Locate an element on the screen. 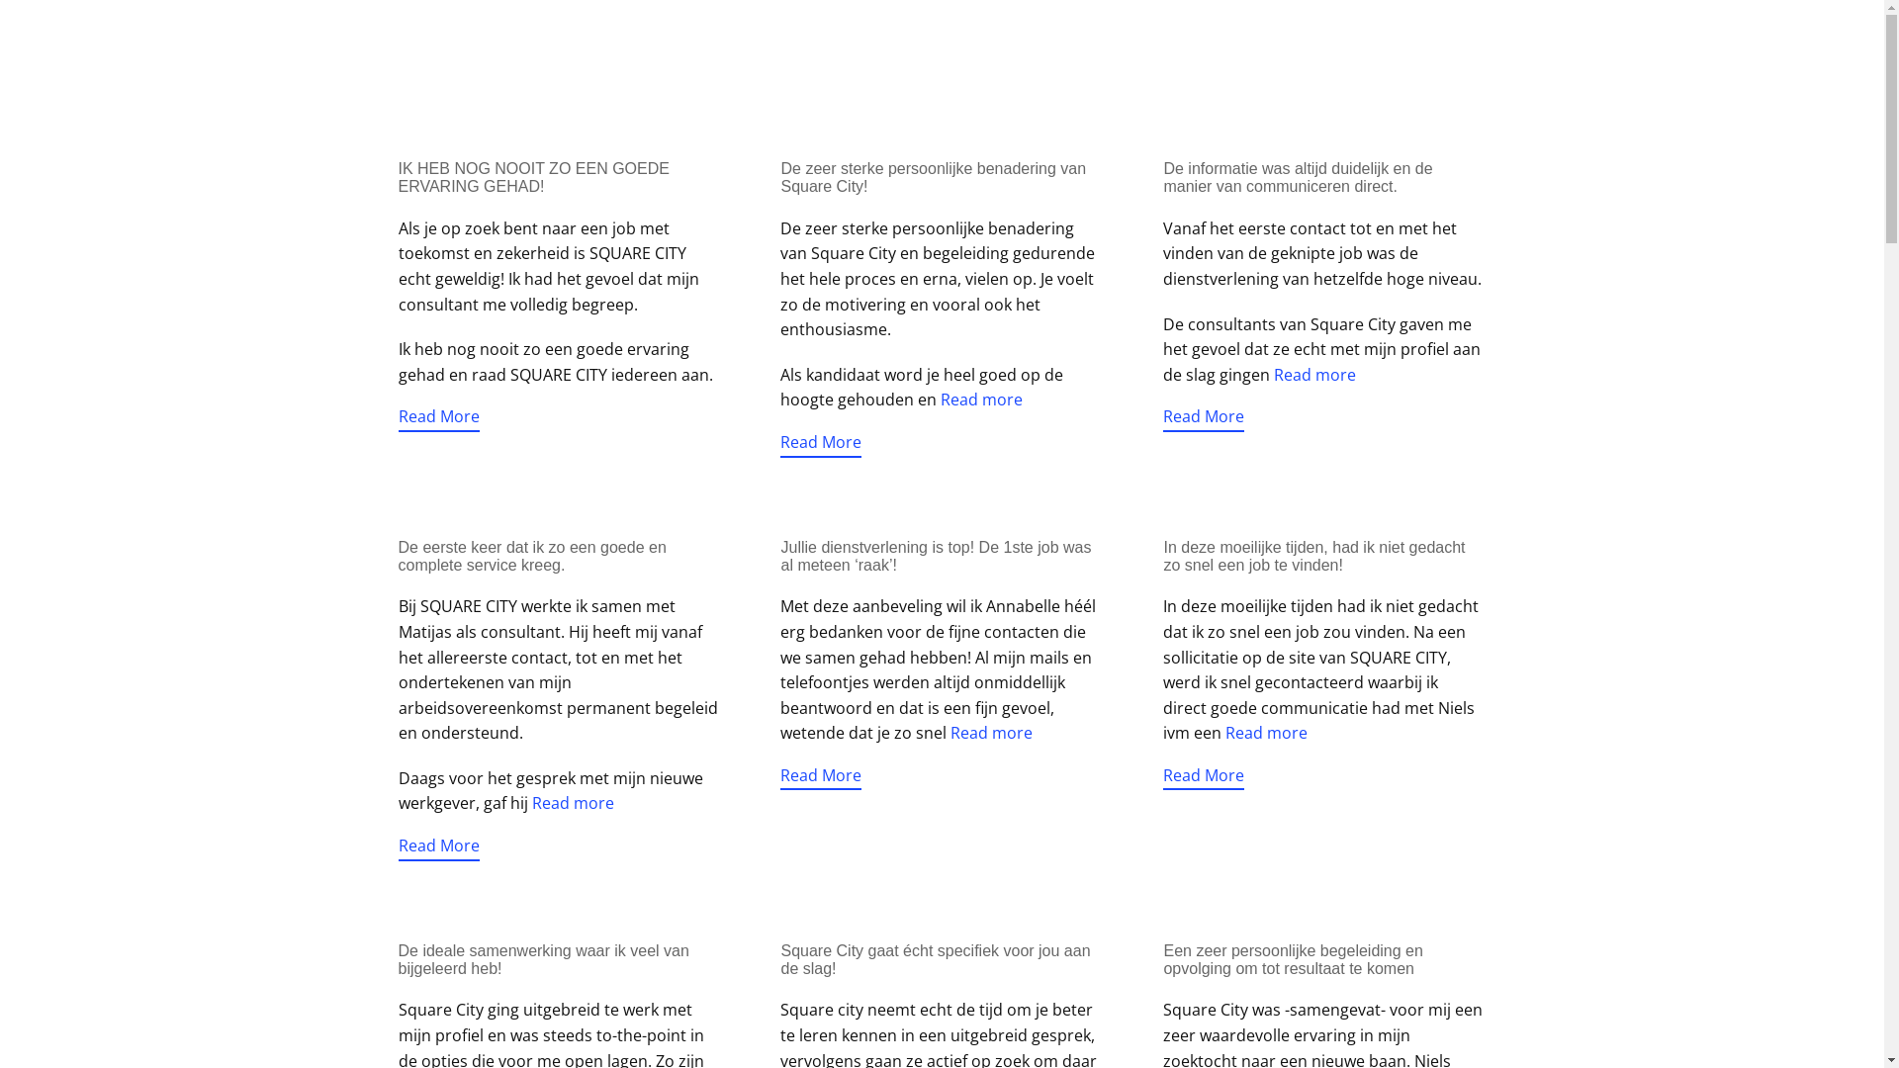 Image resolution: width=1899 pixels, height=1068 pixels. De zeer sterke persoonlijke benadering van Square City! is located at coordinates (934, 178).